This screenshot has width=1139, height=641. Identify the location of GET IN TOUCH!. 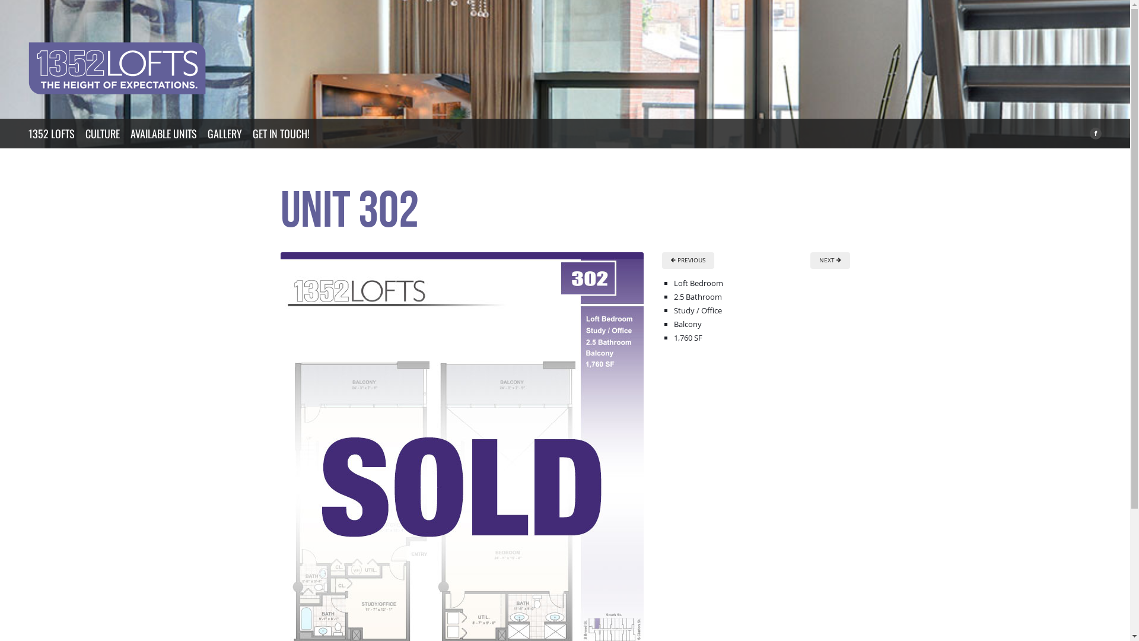
(281, 134).